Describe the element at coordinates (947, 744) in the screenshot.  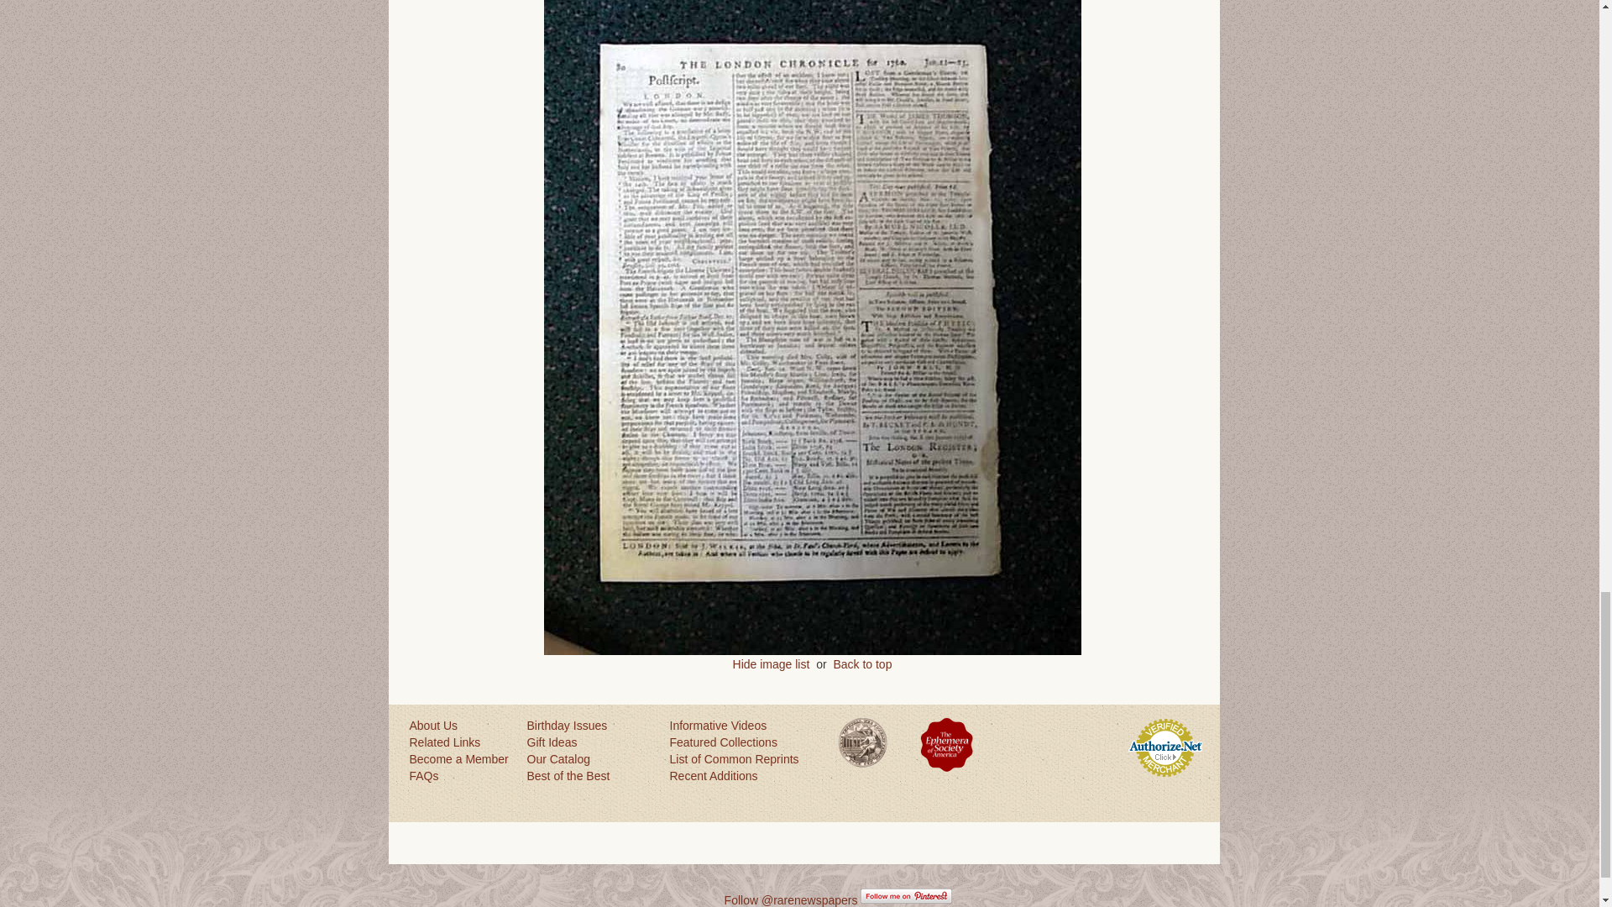
I see `Member, Ephemera Society of America` at that location.